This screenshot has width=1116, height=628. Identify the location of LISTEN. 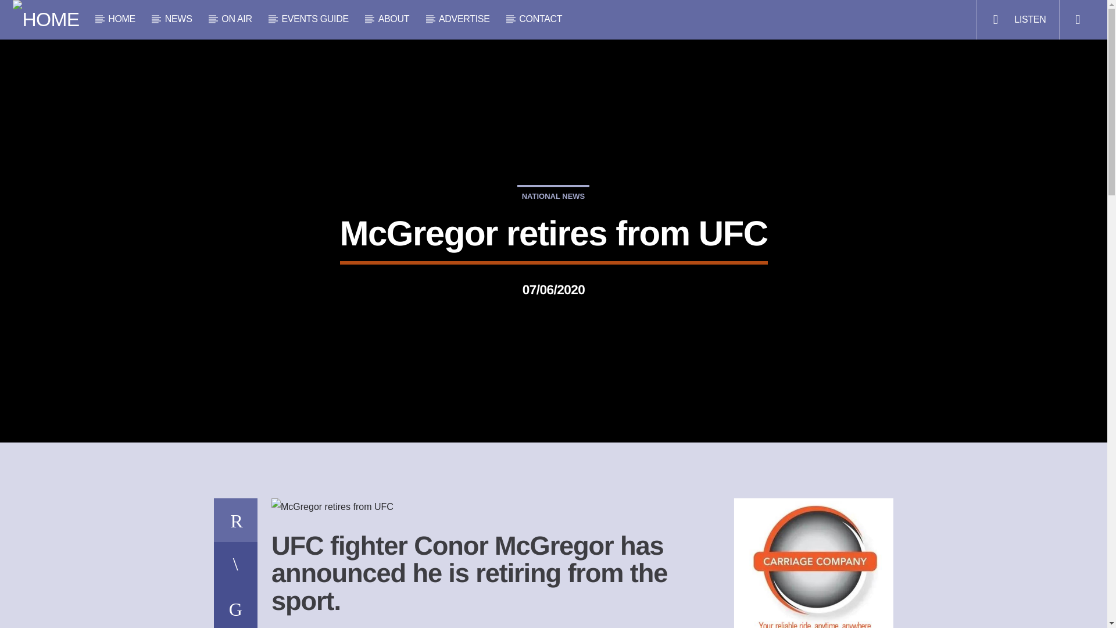
(1017, 20).